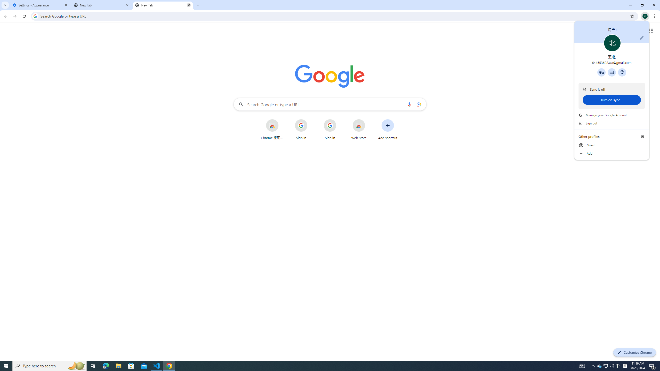 Image resolution: width=660 pixels, height=371 pixels. I want to click on Visual Studio Code - 1 running window, so click(600, 366).